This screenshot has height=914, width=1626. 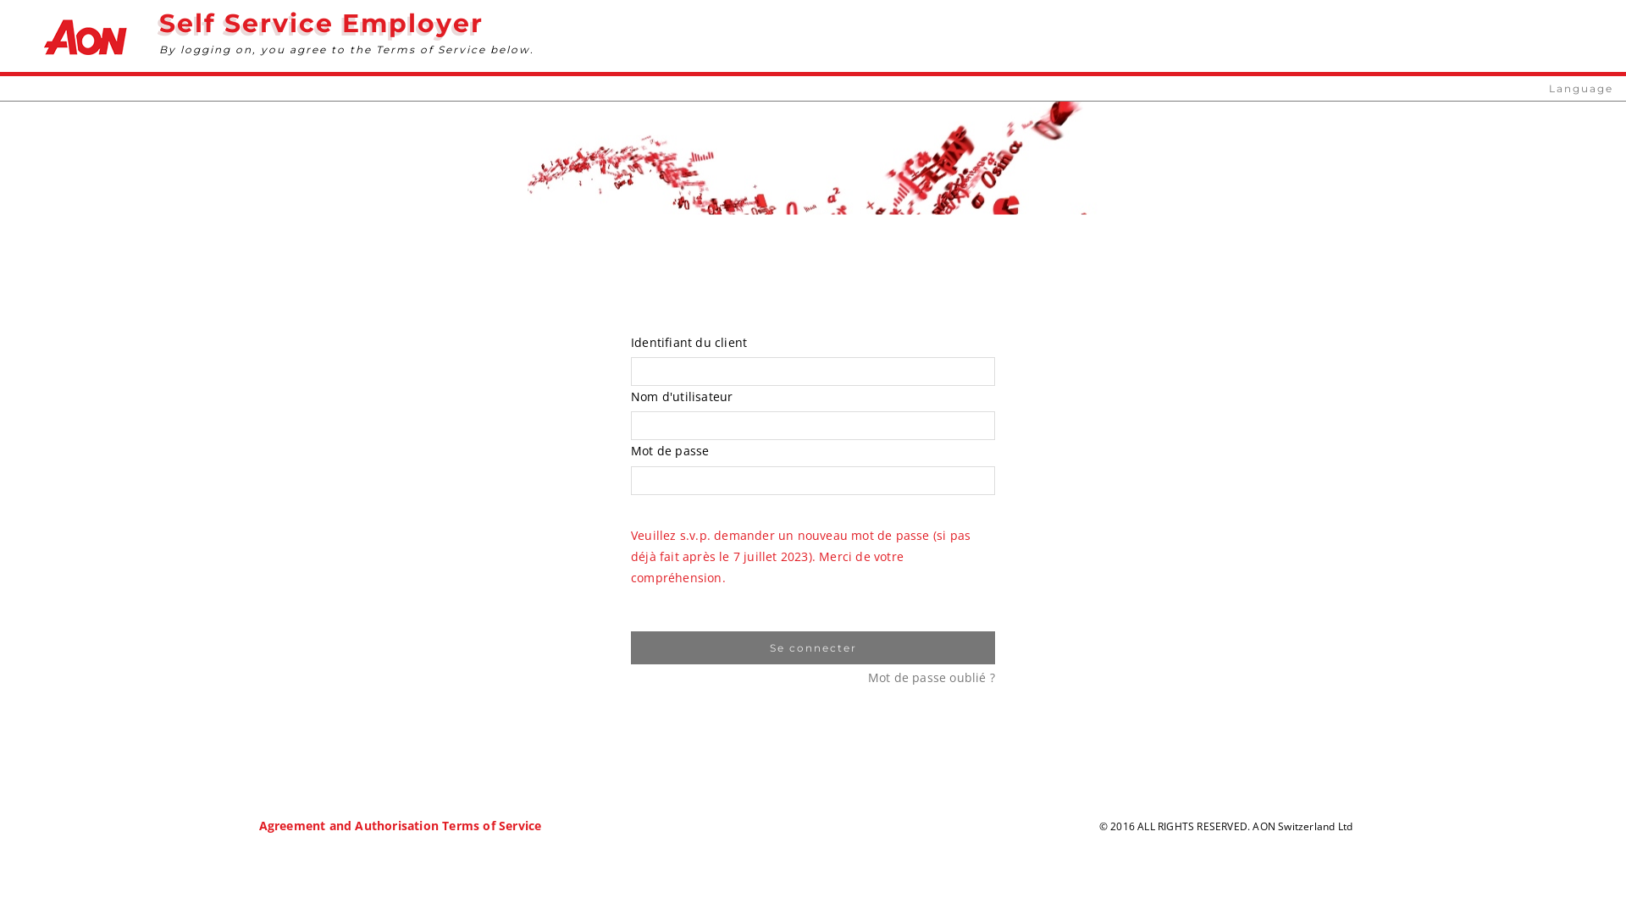 I want to click on Se connecter, so click(x=813, y=648).